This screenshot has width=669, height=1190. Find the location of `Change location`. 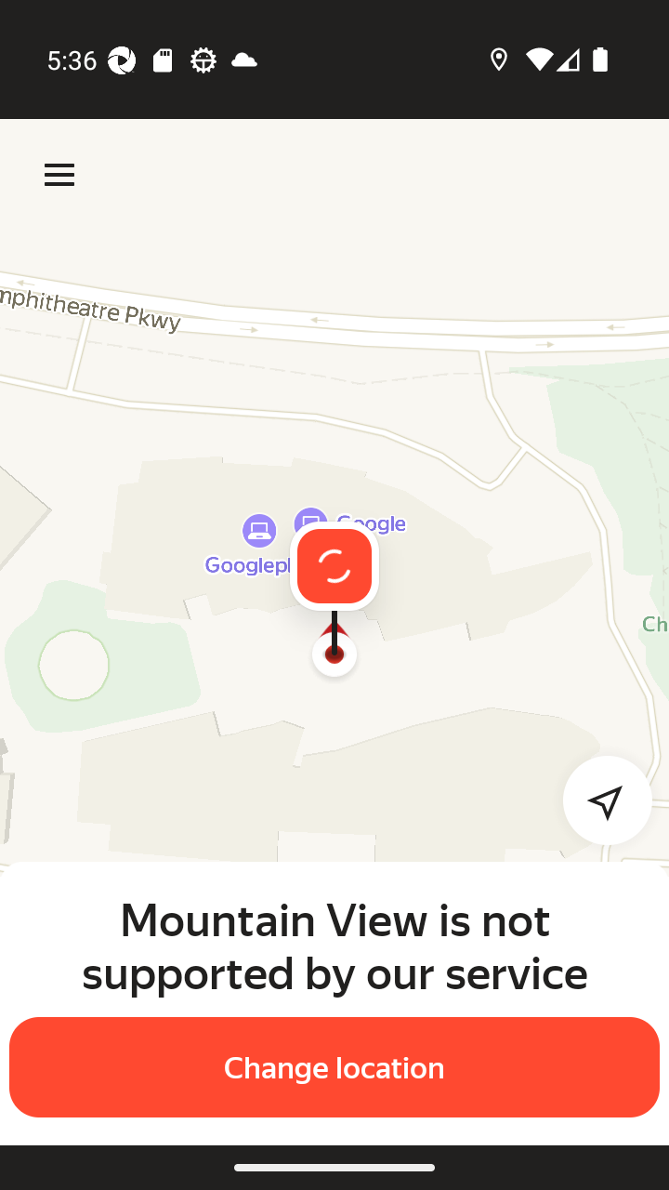

Change location is located at coordinates (334, 1067).